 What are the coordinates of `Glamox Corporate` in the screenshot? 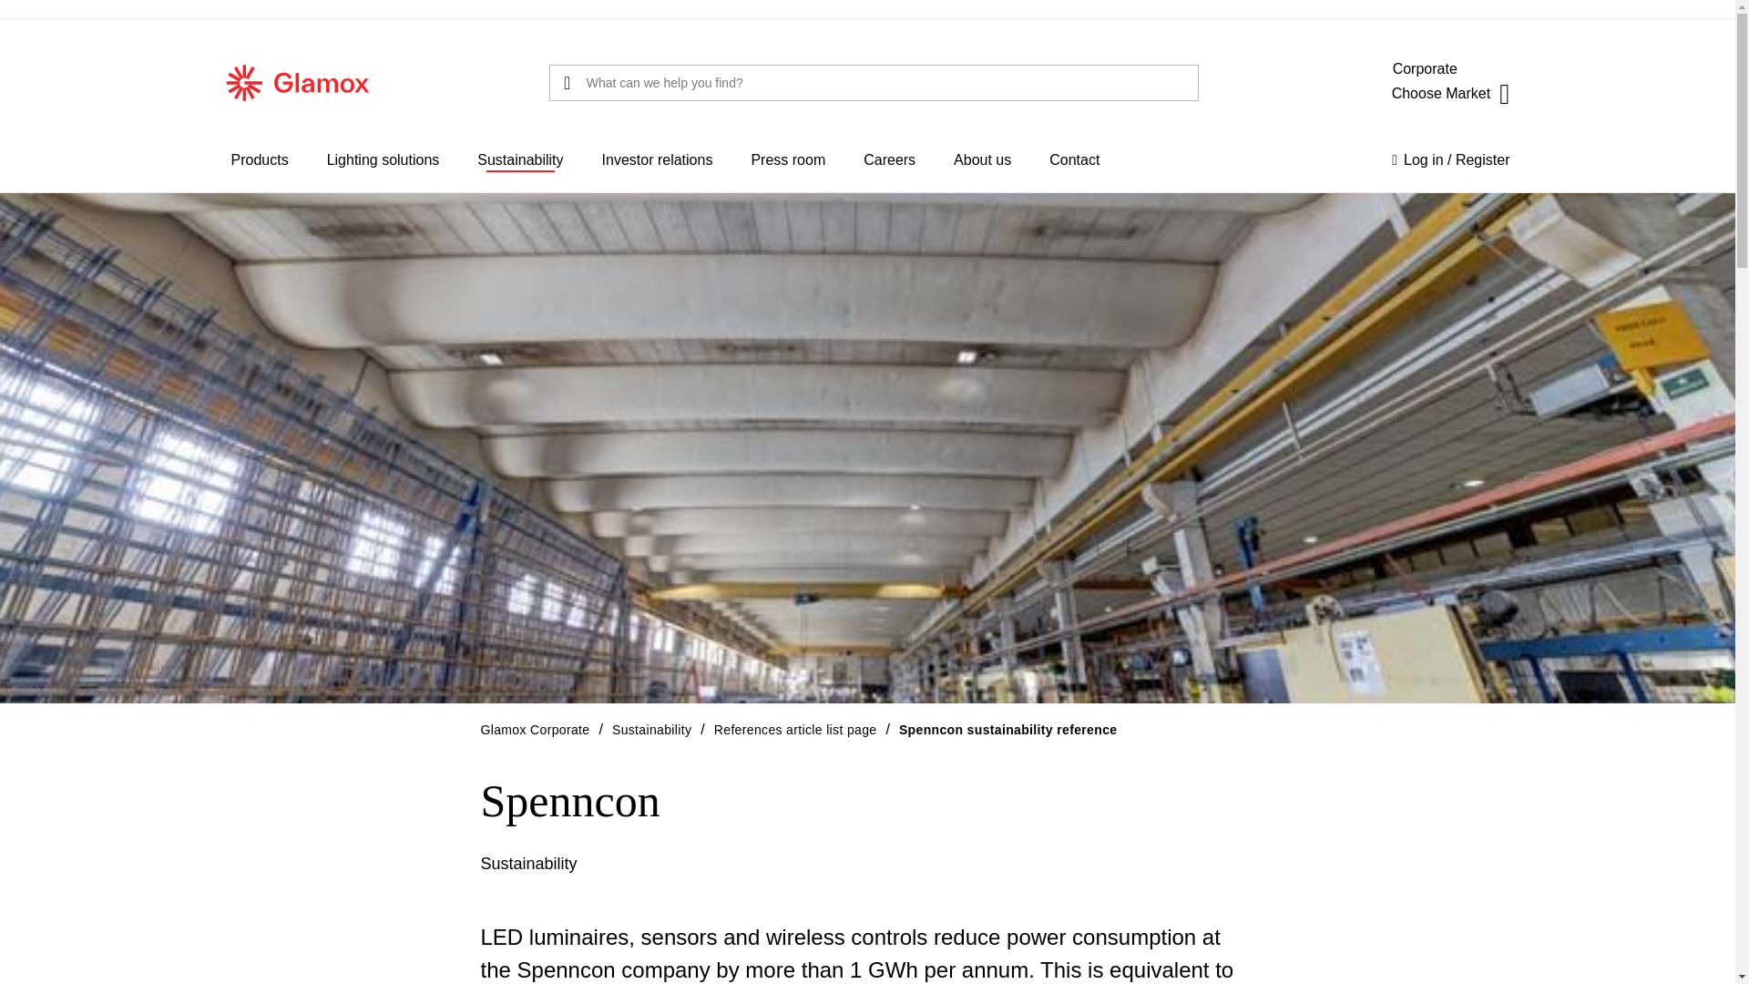 It's located at (536, 729).